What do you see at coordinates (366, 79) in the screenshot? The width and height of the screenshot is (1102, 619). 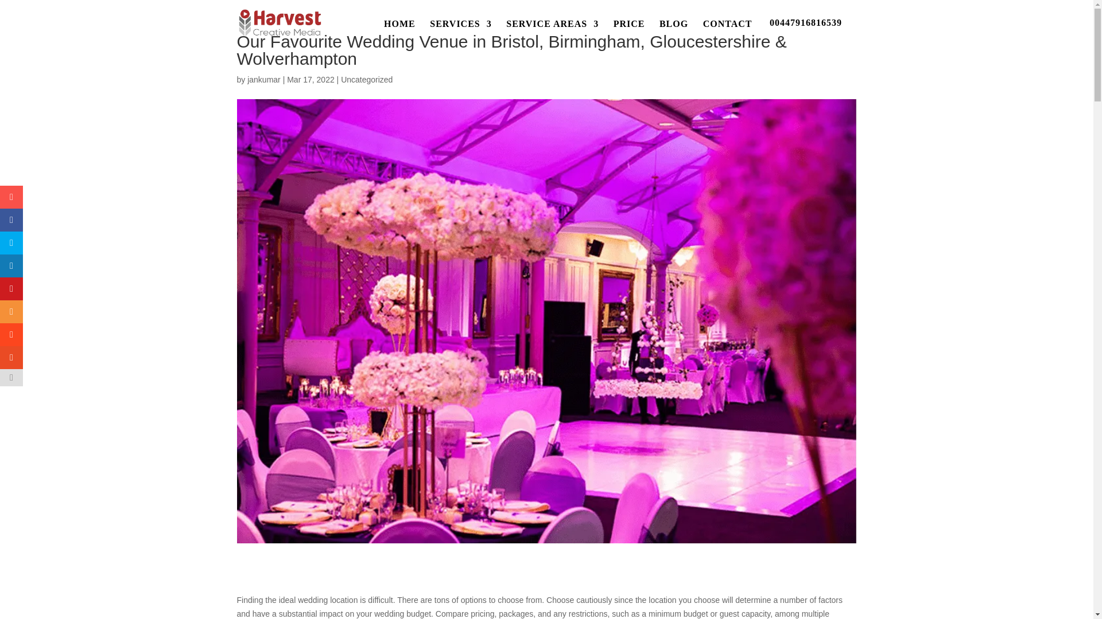 I see `Uncategorized` at bounding box center [366, 79].